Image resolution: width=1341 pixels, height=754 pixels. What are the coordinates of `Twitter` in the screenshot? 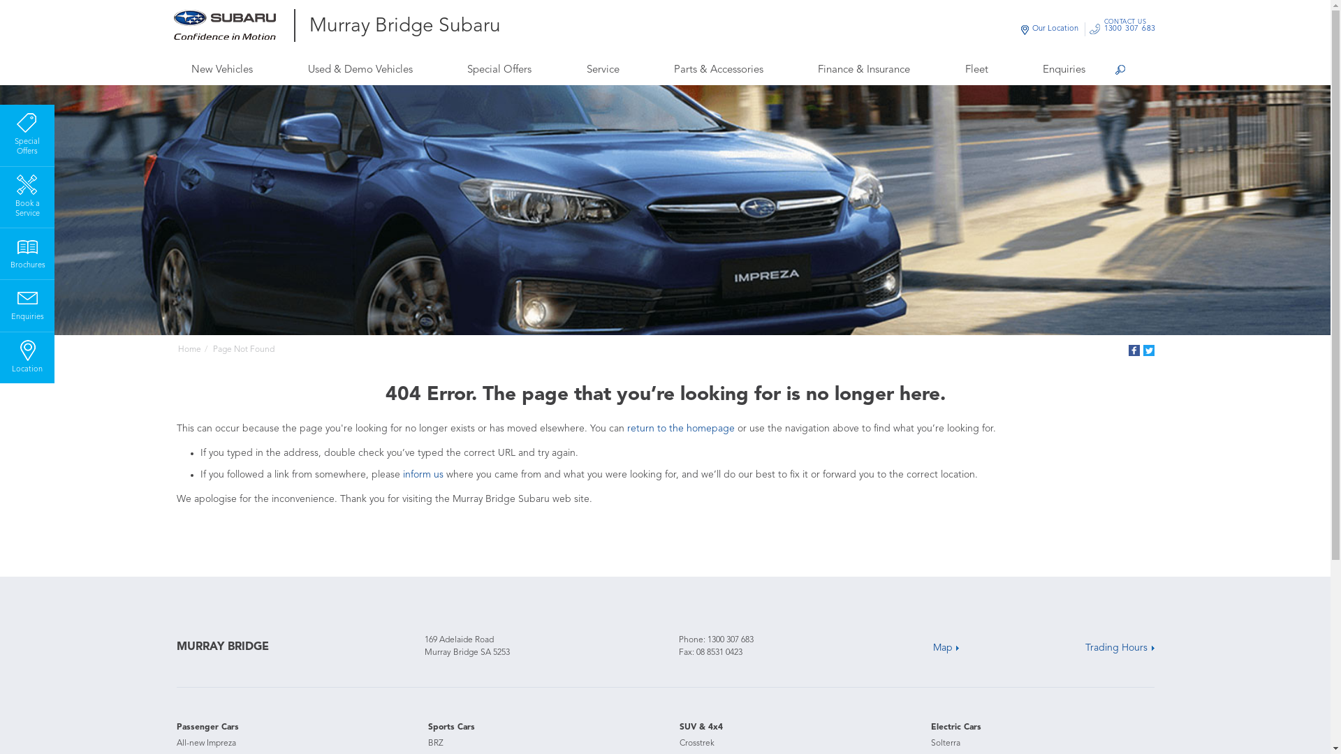 It's located at (1148, 350).